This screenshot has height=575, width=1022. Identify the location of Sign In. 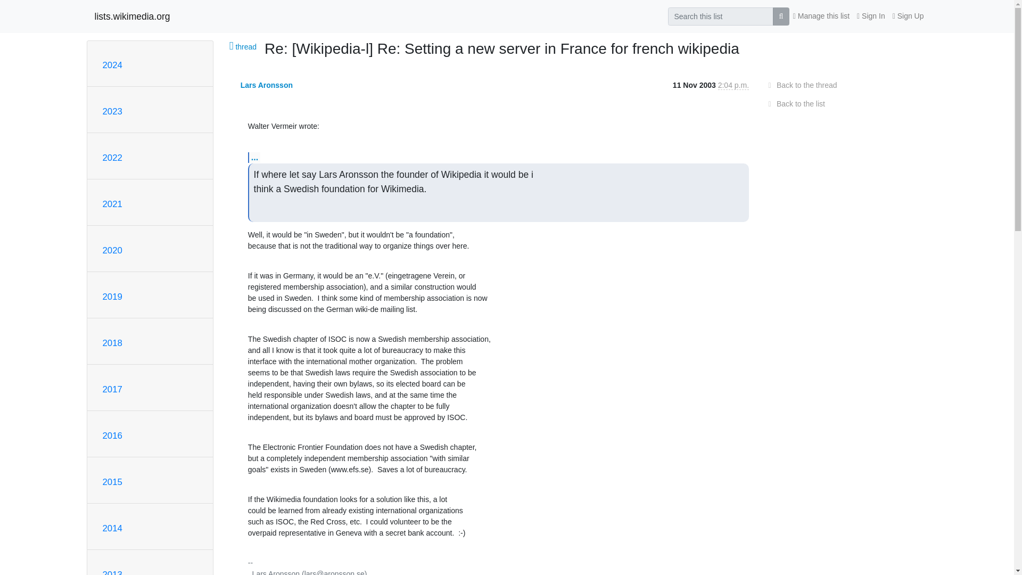
(871, 16).